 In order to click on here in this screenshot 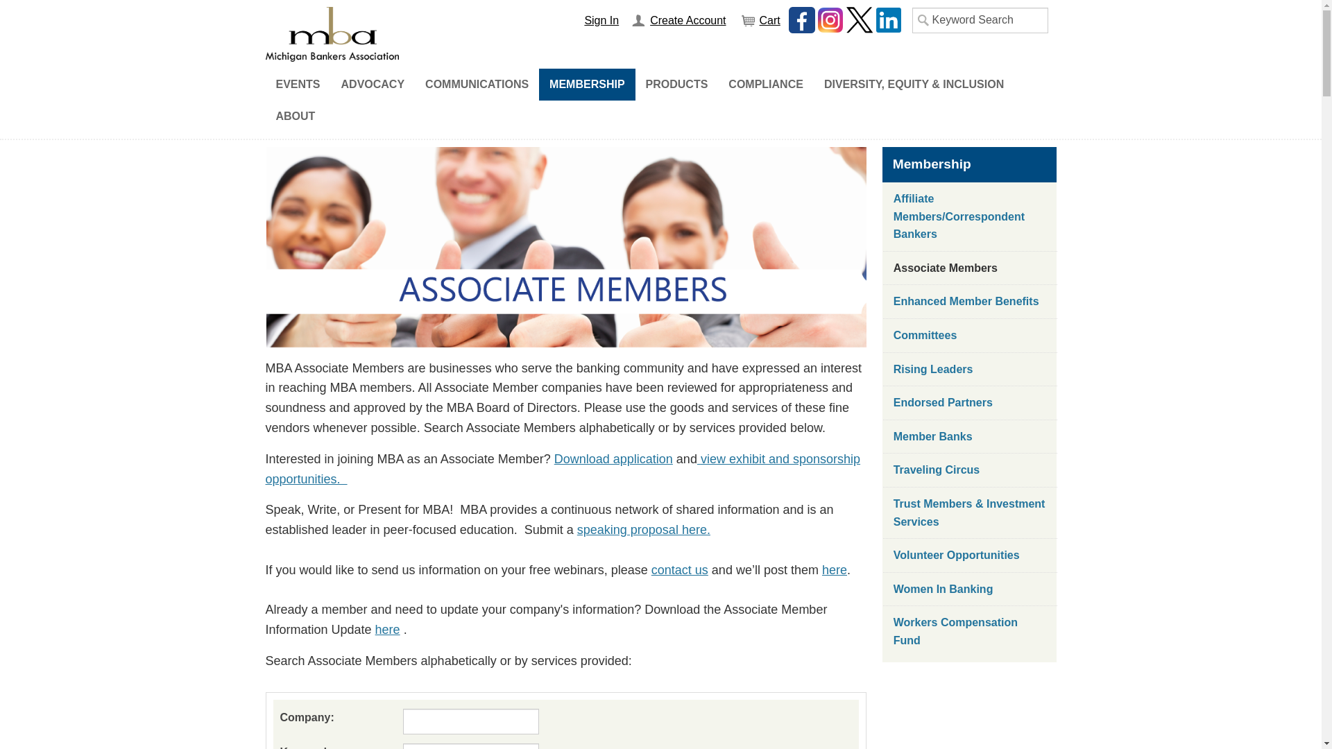, I will do `click(388, 630)`.